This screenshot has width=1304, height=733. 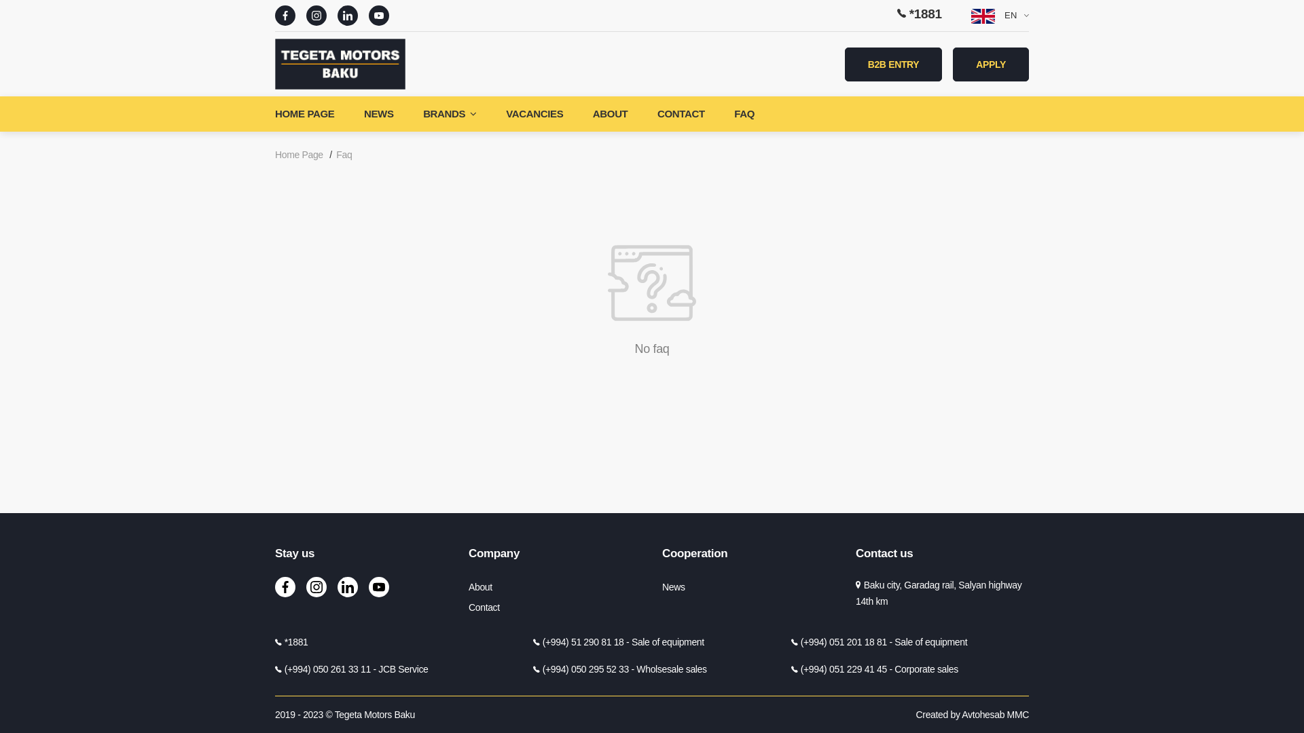 What do you see at coordinates (484, 607) in the screenshot?
I see `Contact` at bounding box center [484, 607].